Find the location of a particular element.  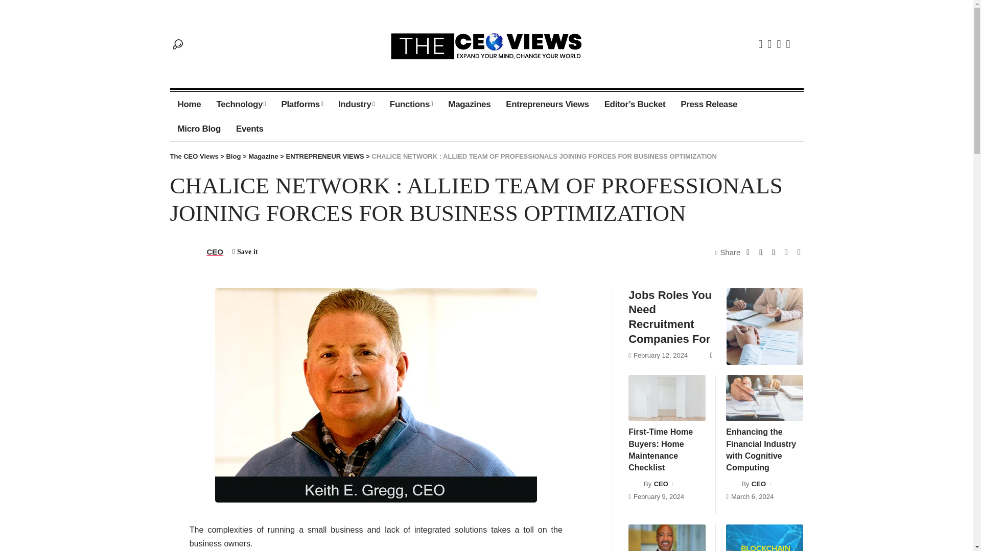

Go to the ENTREPRENEUR VIEWS Category archives. is located at coordinates (325, 156).